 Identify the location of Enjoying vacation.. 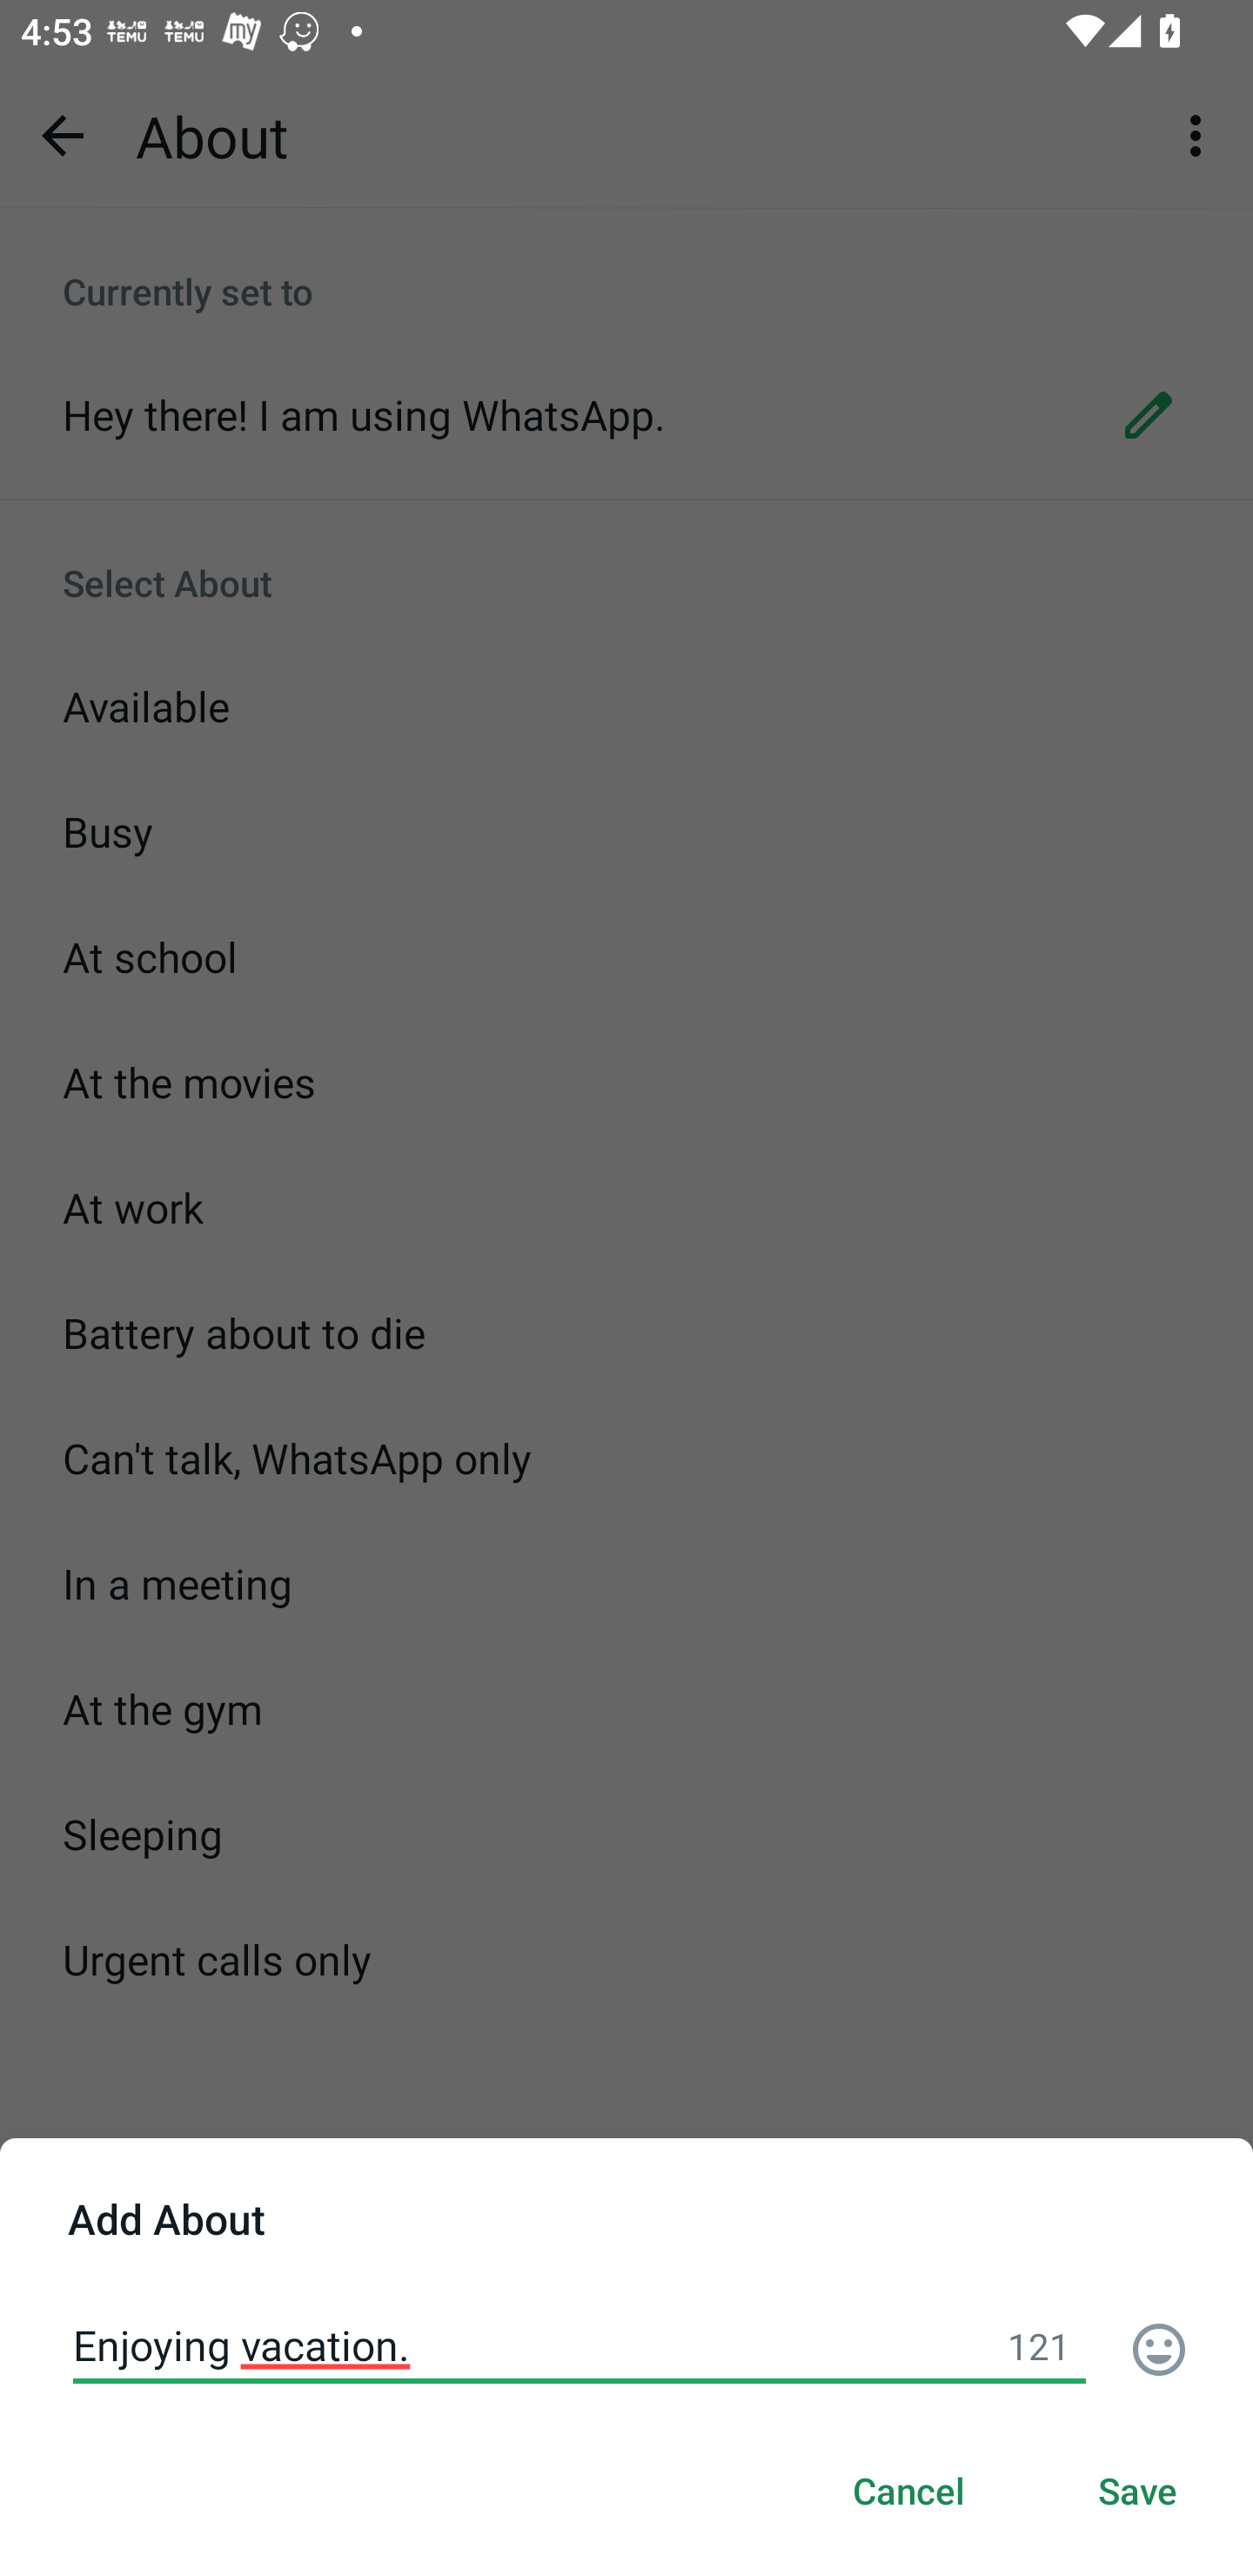
(580, 2345).